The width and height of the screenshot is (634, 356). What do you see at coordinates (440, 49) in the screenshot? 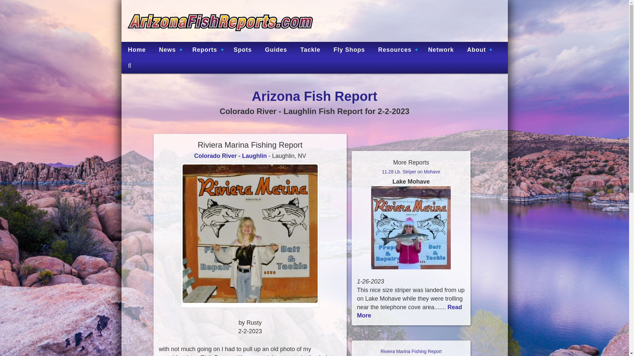
I see `Network` at bounding box center [440, 49].